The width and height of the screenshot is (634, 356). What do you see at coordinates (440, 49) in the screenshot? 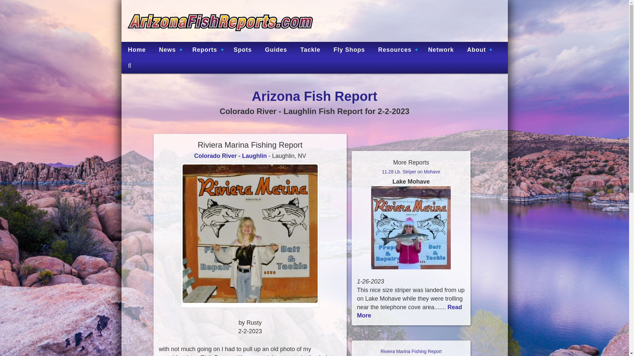
I see `Network` at bounding box center [440, 49].